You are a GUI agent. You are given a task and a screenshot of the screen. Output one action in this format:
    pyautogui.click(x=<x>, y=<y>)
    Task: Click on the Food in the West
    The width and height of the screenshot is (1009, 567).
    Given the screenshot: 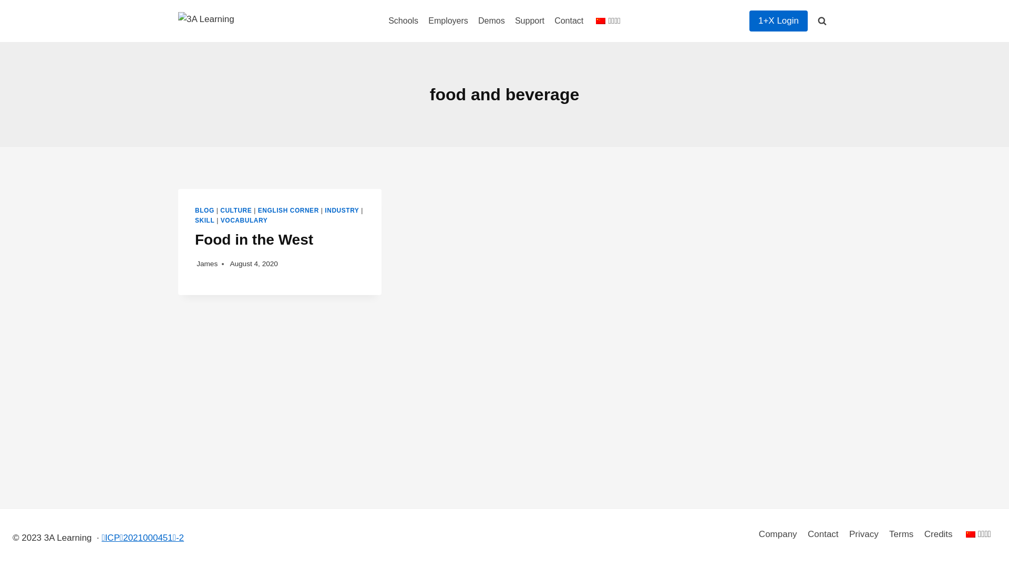 What is the action you would take?
    pyautogui.click(x=254, y=239)
    